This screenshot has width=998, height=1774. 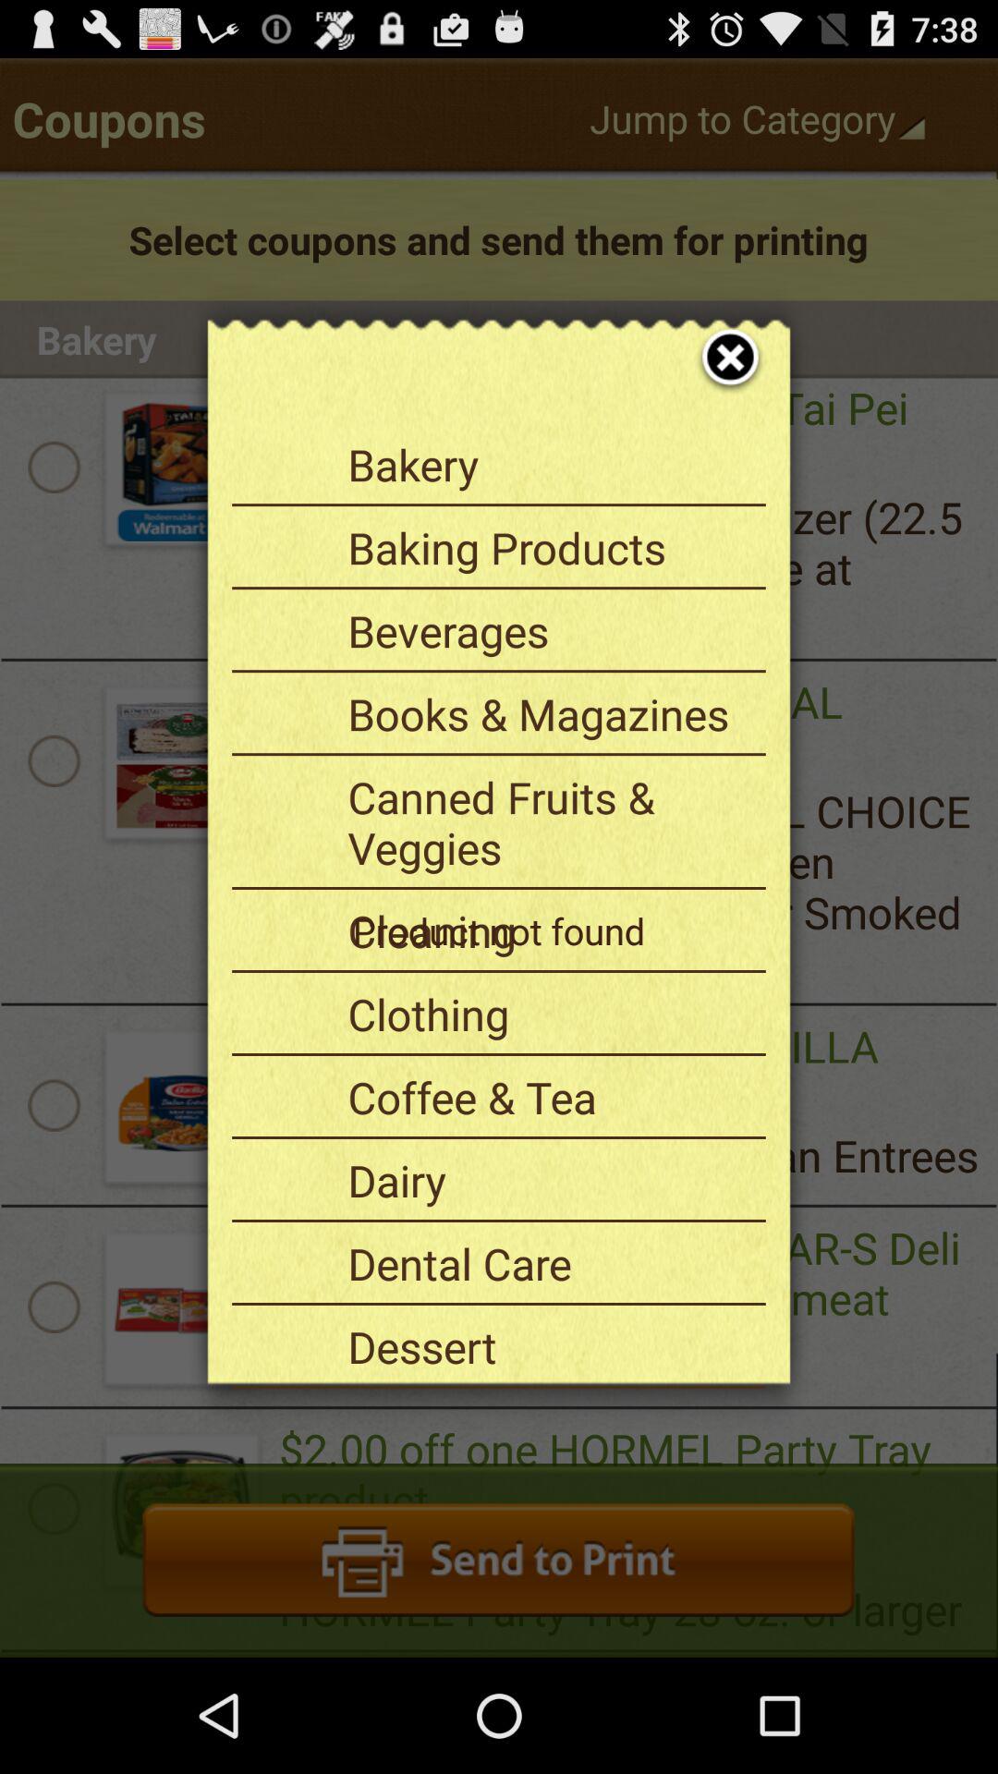 What do you see at coordinates (550, 1346) in the screenshot?
I see `scroll until the dessert app` at bounding box center [550, 1346].